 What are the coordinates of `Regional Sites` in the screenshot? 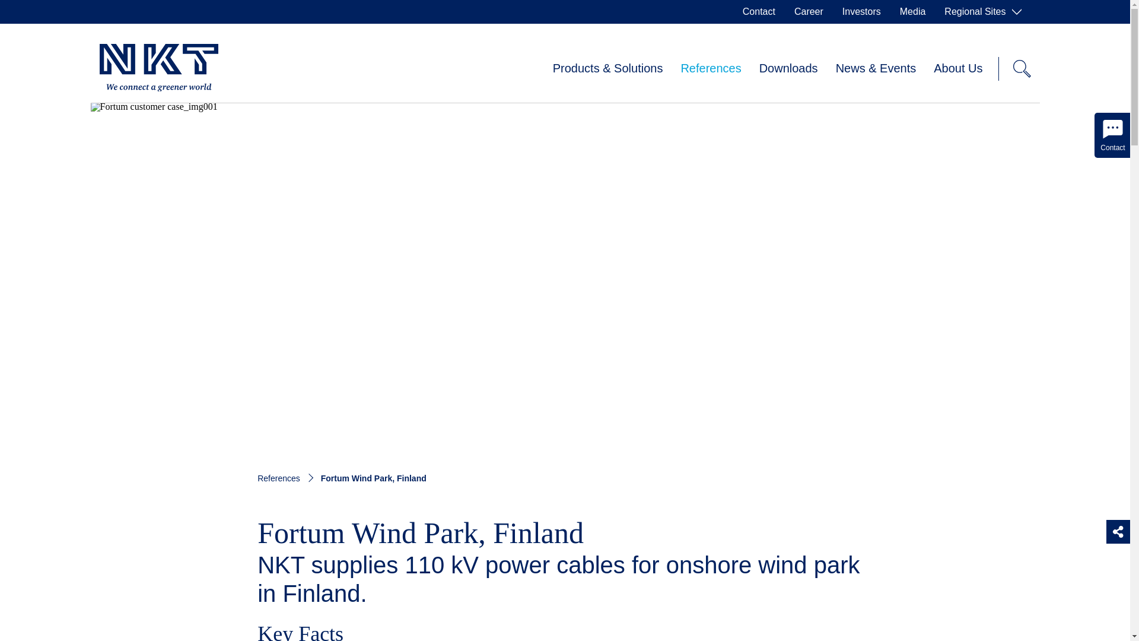 It's located at (982, 12).